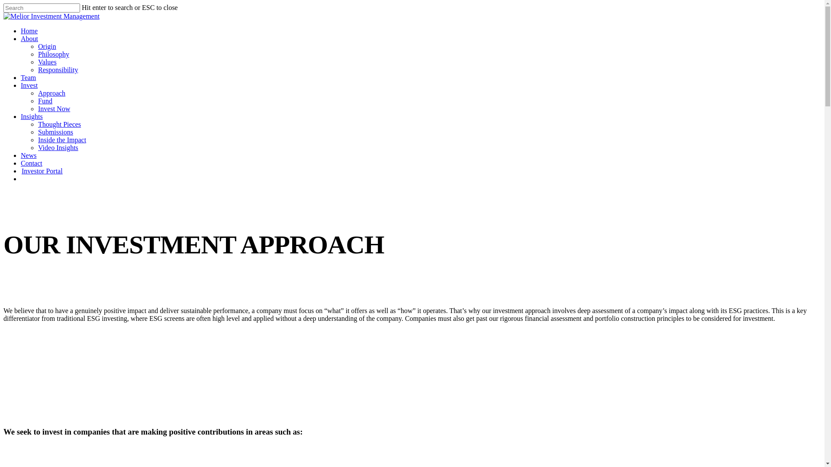  What do you see at coordinates (62, 140) in the screenshot?
I see `Inside the Impact` at bounding box center [62, 140].